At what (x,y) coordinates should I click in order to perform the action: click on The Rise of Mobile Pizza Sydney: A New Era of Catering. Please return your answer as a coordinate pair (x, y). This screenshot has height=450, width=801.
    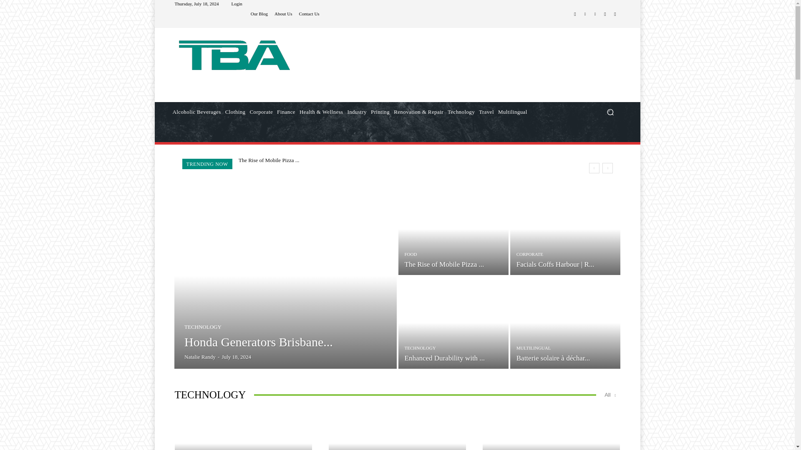
    Looking at the image, I should click on (269, 160).